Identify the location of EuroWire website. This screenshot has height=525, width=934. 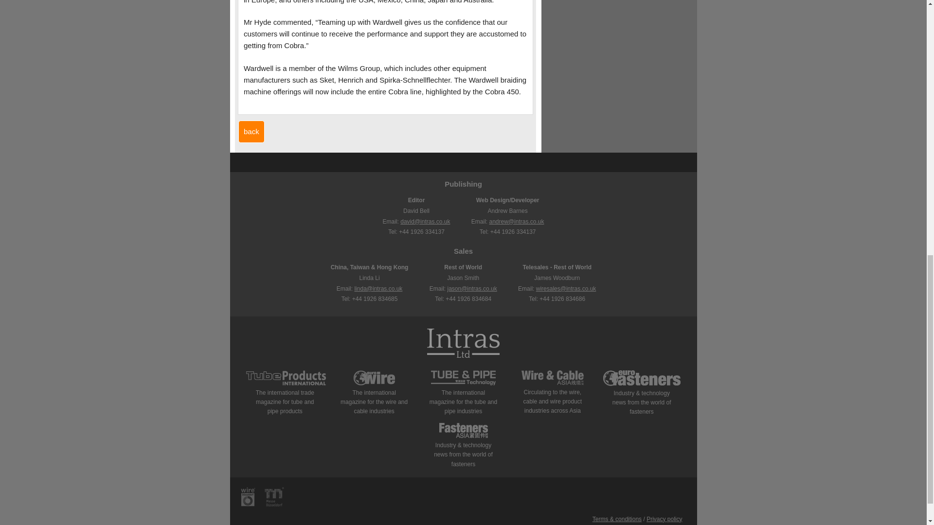
(375, 383).